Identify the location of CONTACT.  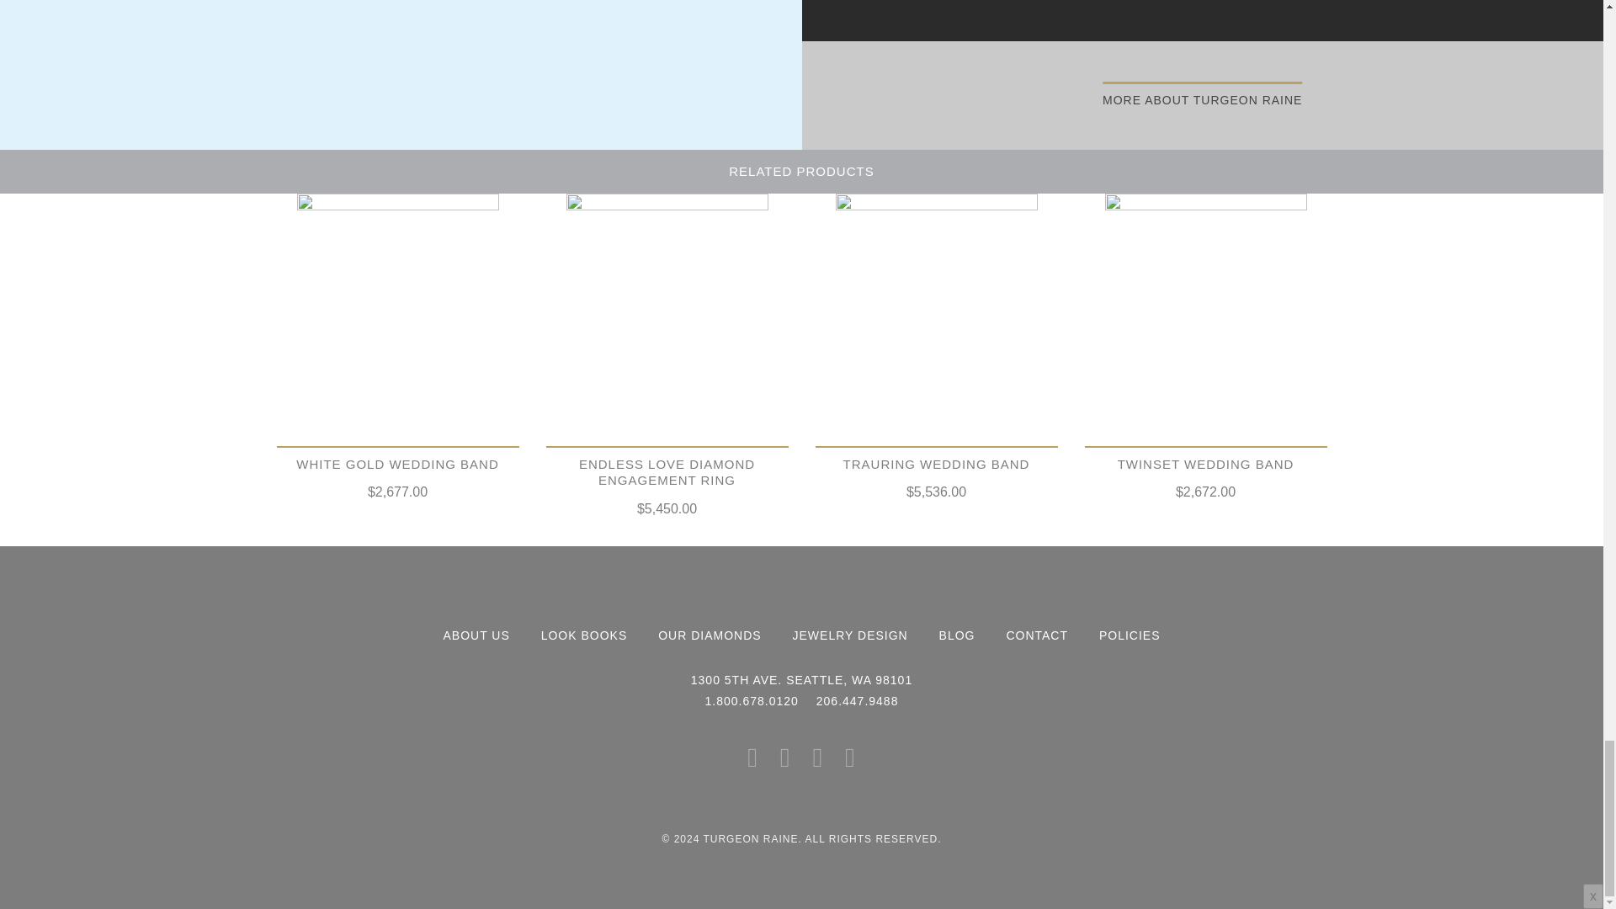
(1037, 635).